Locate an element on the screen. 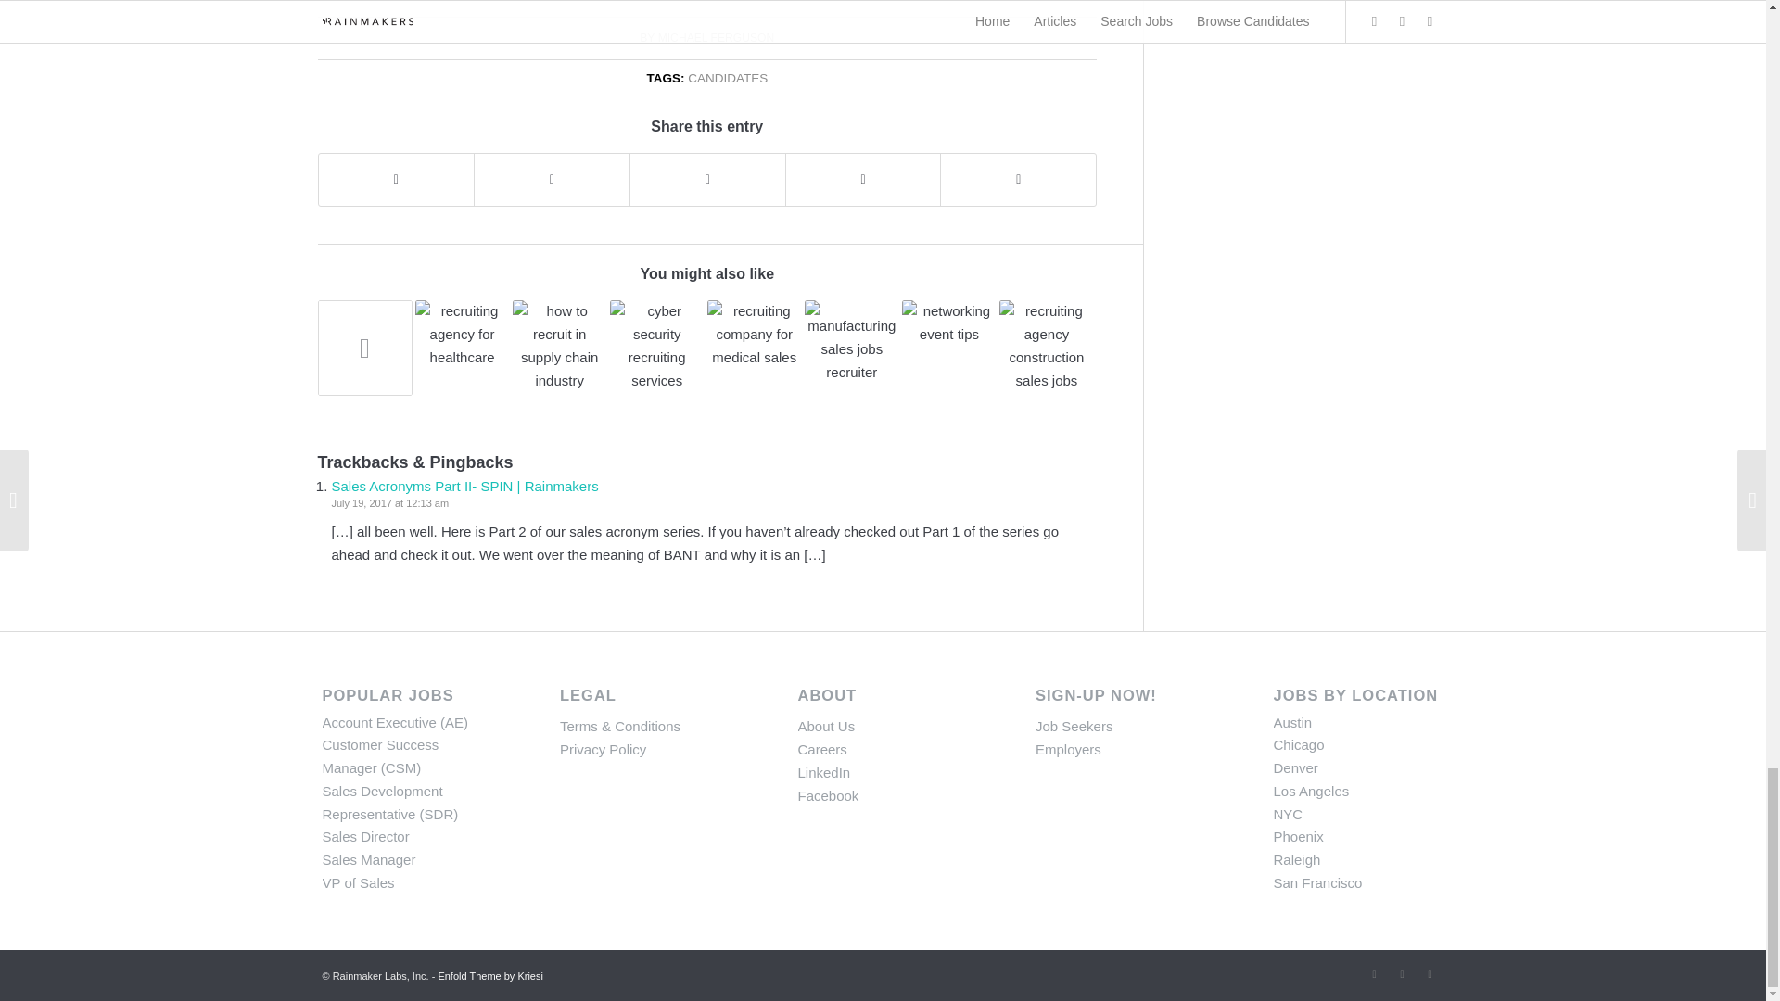  Posts by Michael Ferguson is located at coordinates (716, 37).